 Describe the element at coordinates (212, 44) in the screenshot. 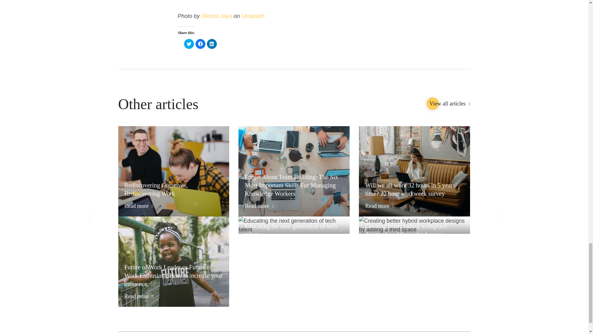

I see `Click to share on LinkedIn` at that location.